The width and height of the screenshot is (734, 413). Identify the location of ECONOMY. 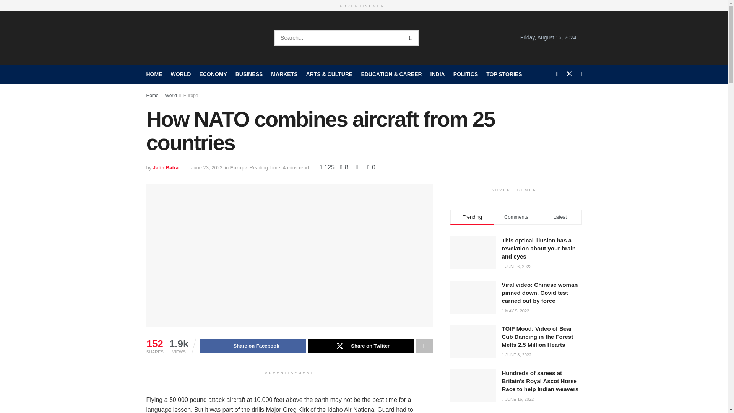
(213, 74).